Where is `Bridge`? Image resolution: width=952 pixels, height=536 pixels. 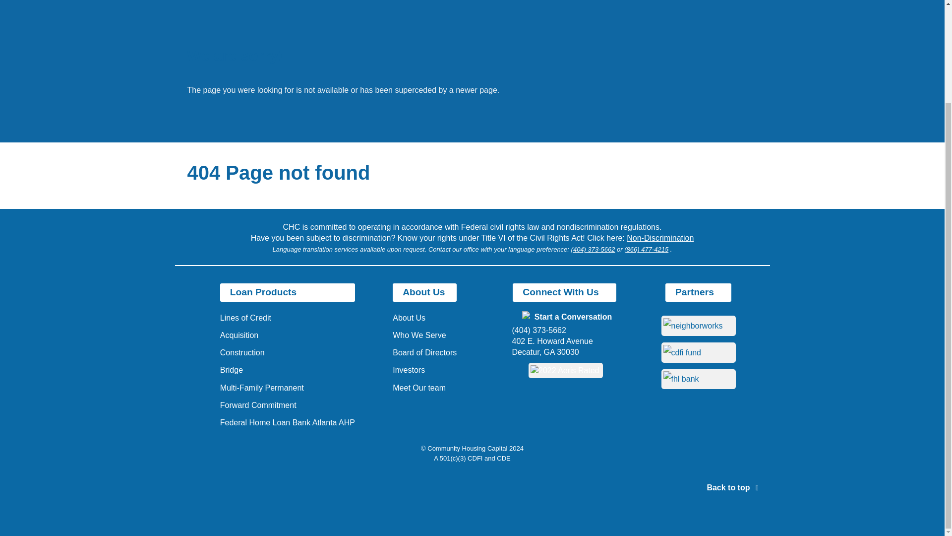
Bridge is located at coordinates (231, 369).